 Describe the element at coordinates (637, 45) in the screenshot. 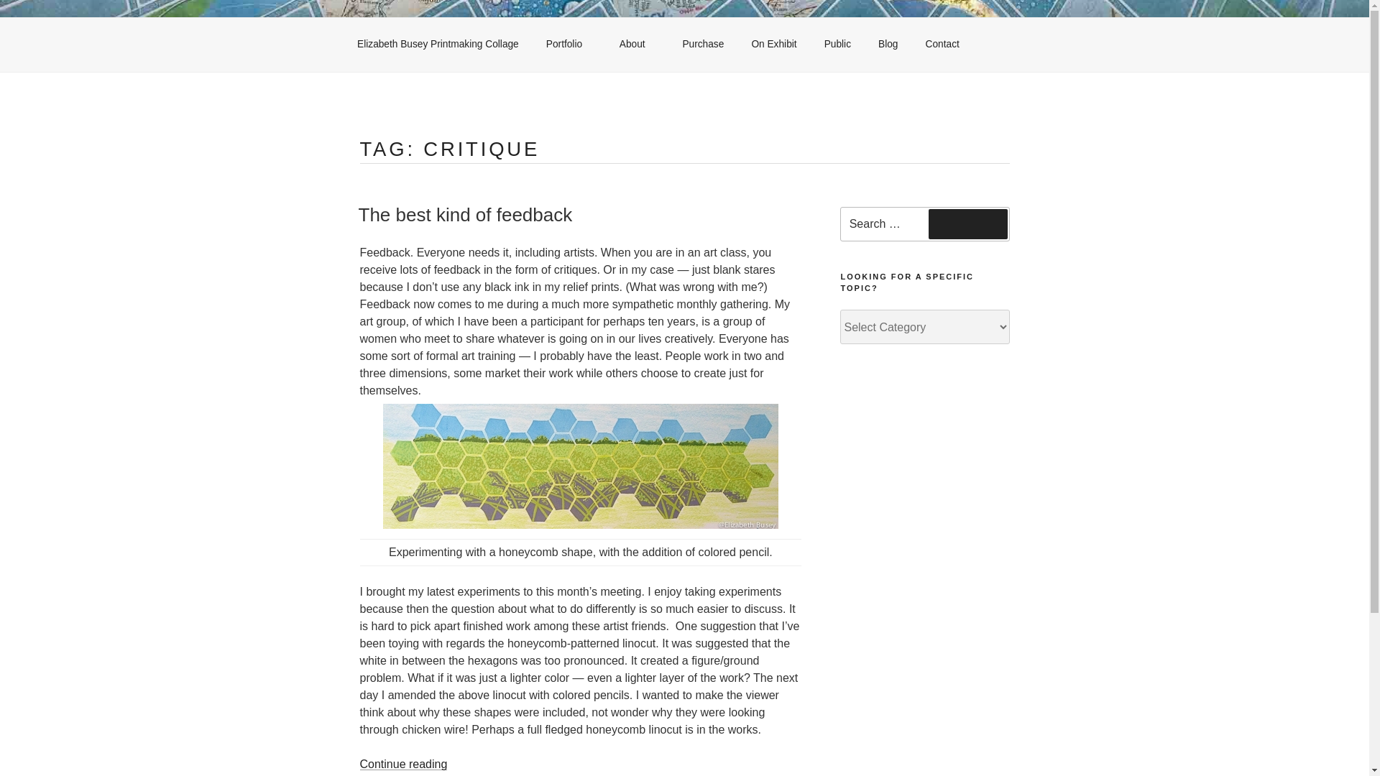

I see `About` at that location.